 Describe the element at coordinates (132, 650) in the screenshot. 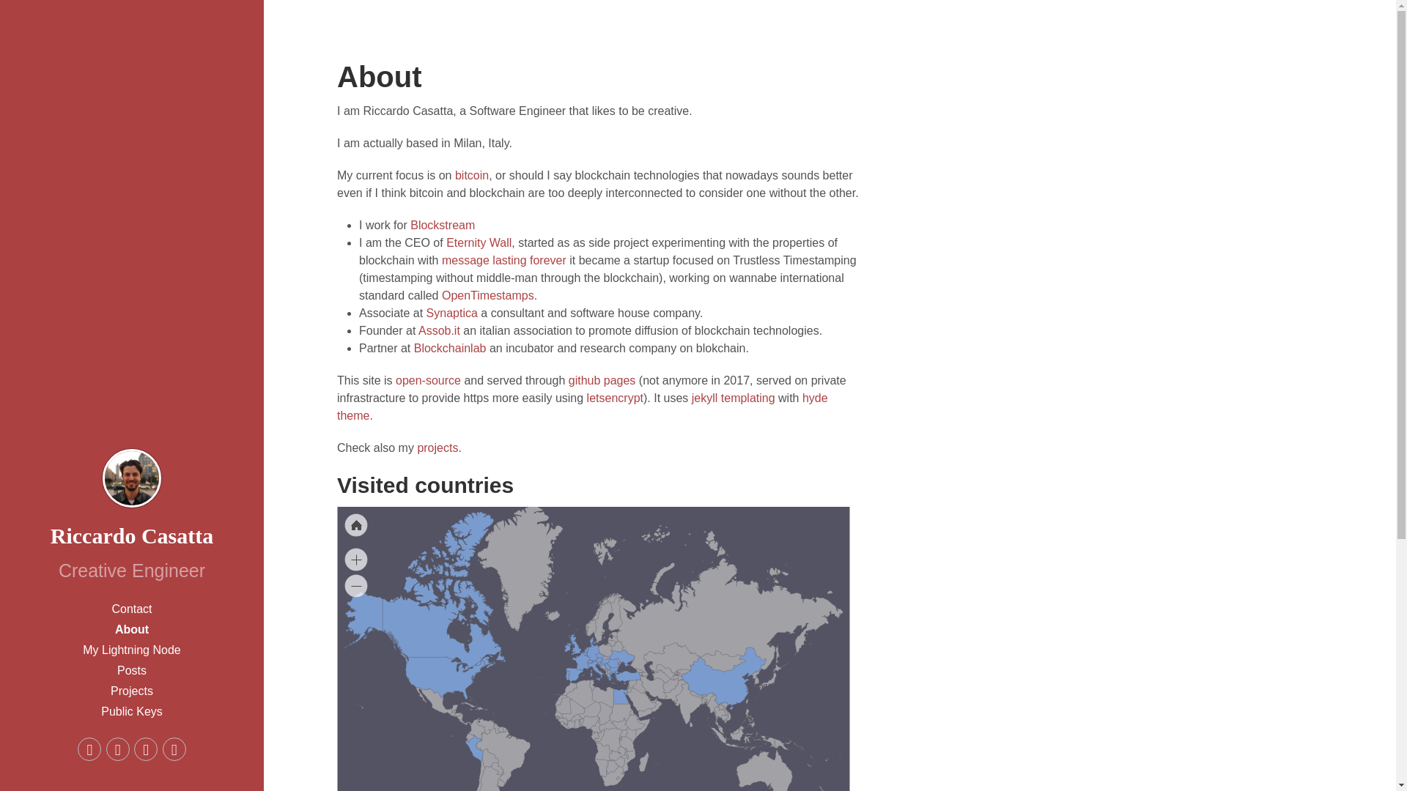

I see `My Lightning Node` at that location.